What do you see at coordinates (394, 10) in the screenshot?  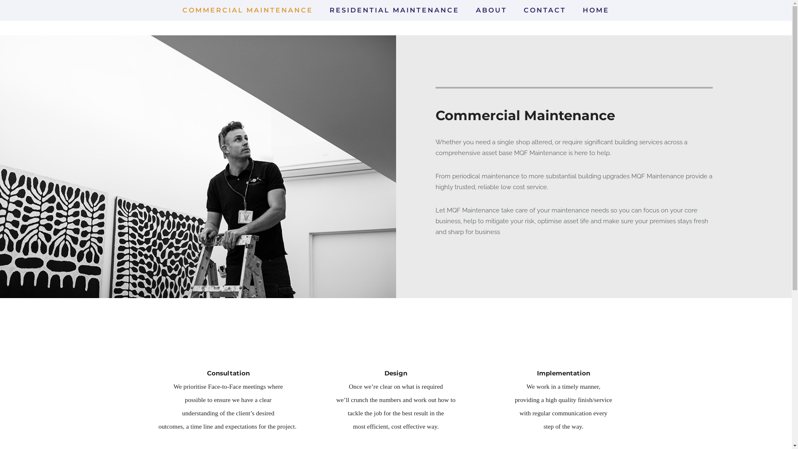 I see `RESIDENTIAL MAINTENANCE` at bounding box center [394, 10].